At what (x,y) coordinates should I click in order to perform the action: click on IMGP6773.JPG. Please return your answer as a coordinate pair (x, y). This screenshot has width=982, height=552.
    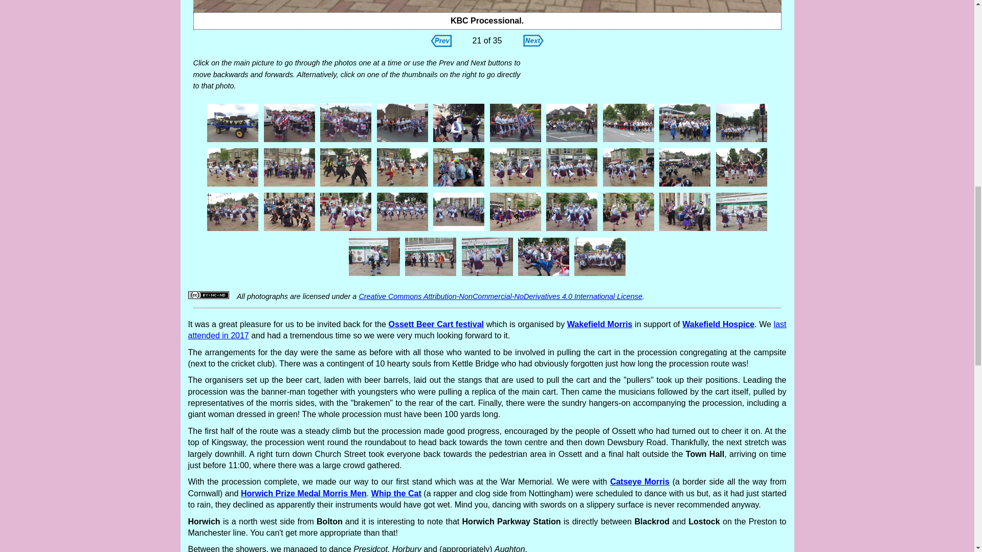
    Looking at the image, I should click on (487, 6).